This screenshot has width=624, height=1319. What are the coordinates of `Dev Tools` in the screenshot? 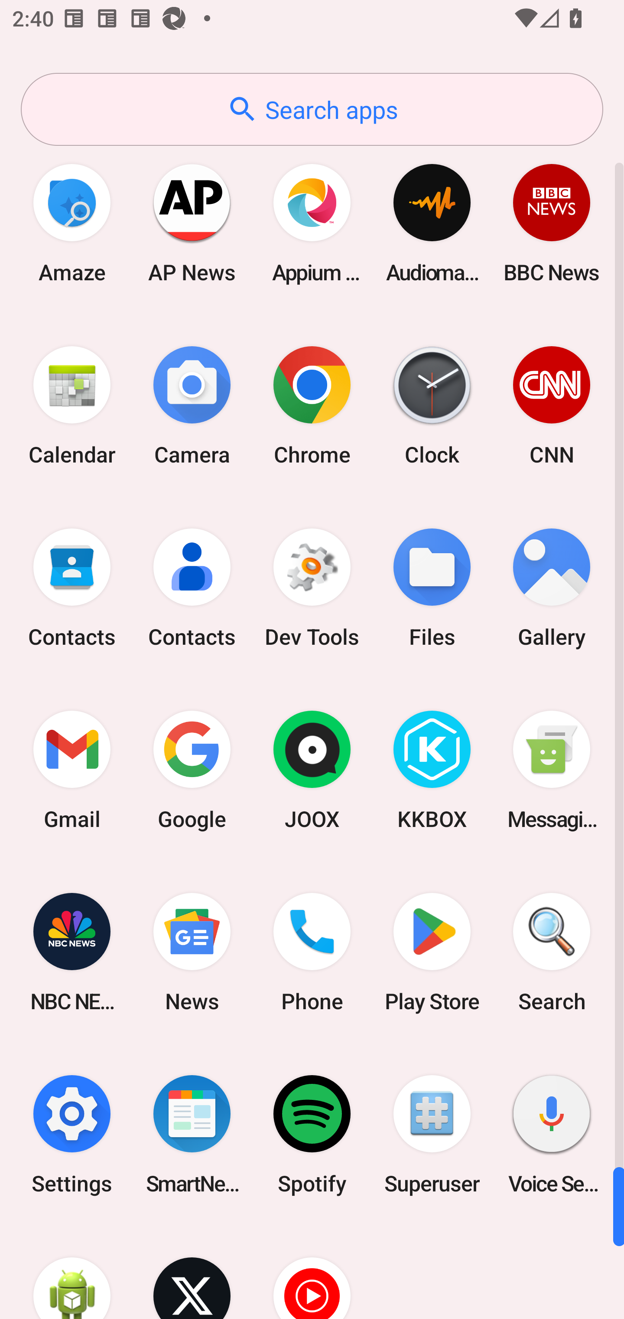 It's located at (312, 588).